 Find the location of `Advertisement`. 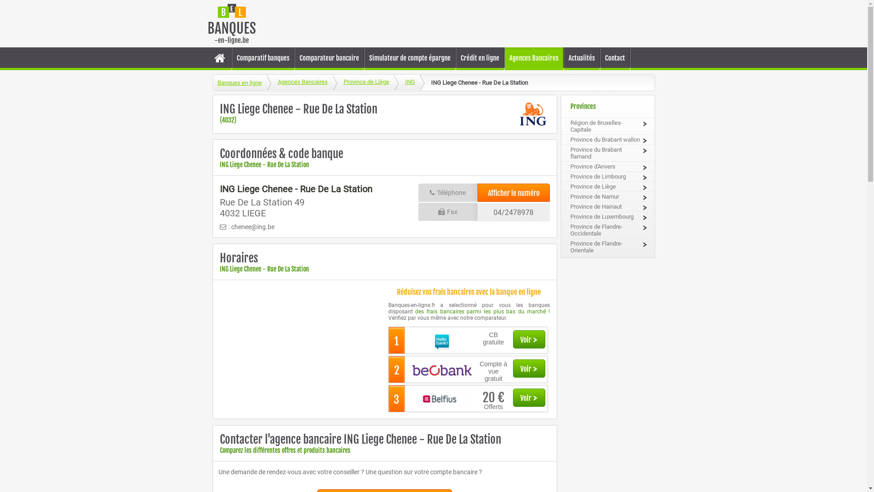

Advertisement is located at coordinates (471, 24).